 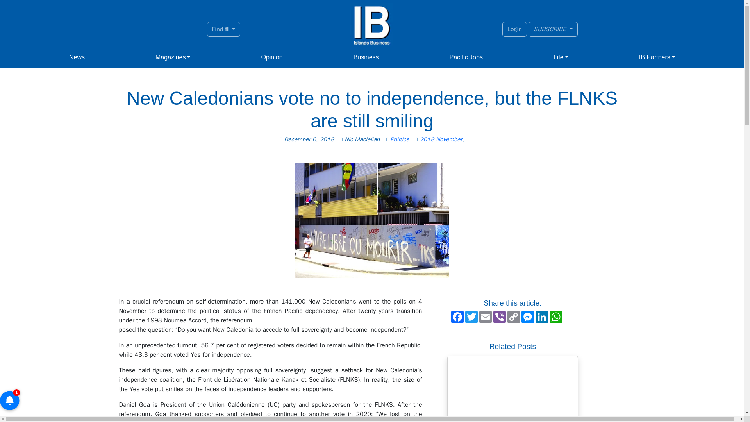 I want to click on Business, so click(x=366, y=57).